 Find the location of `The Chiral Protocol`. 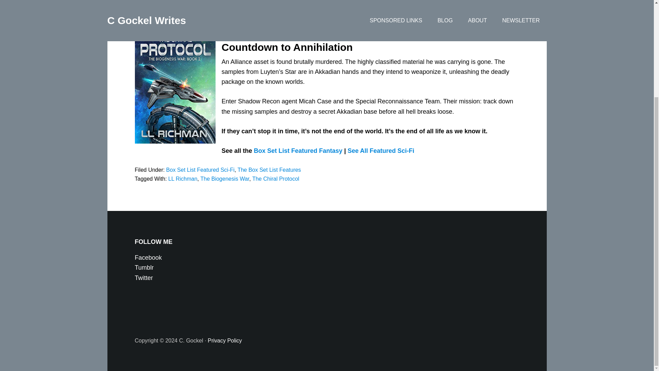

The Chiral Protocol is located at coordinates (276, 179).